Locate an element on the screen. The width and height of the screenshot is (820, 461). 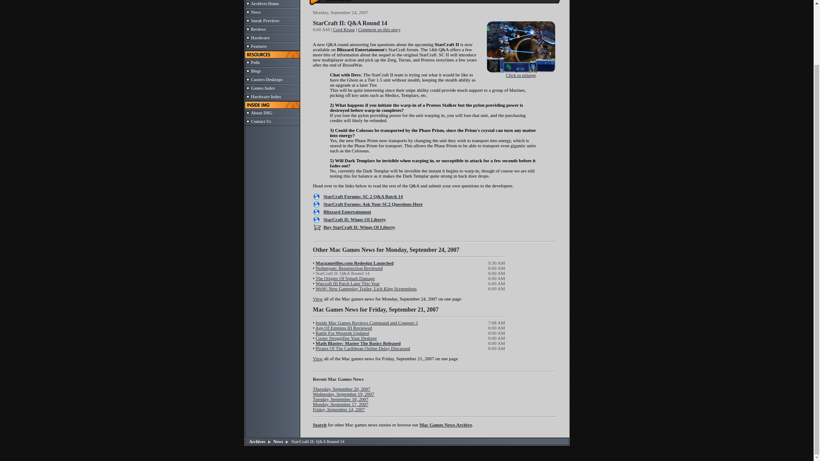
StarCraft II: Wings Of Liberty is located at coordinates (355, 219).